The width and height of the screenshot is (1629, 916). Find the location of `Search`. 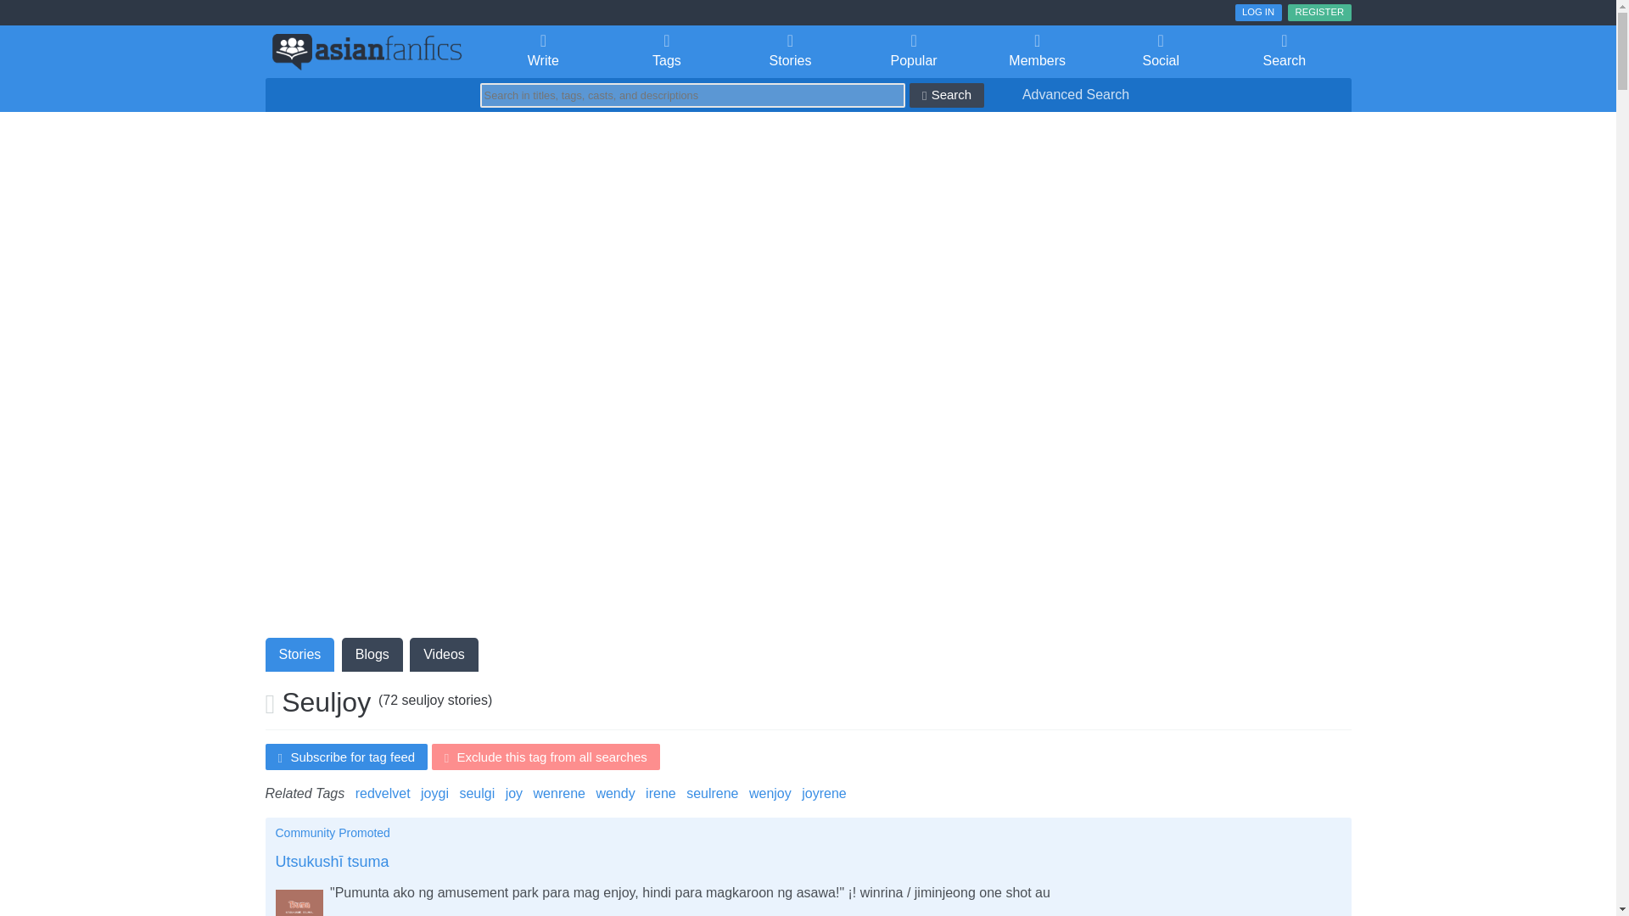

Search is located at coordinates (1285, 51).